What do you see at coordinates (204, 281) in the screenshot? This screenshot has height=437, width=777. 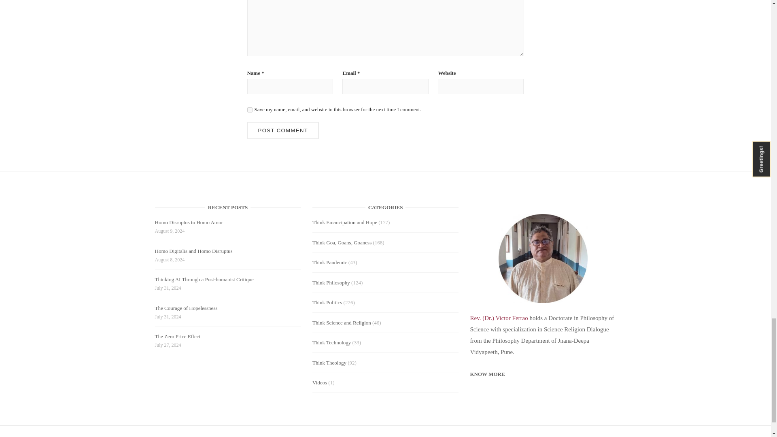 I see `Thinking AI Through a Post-humanist Critique` at bounding box center [204, 281].